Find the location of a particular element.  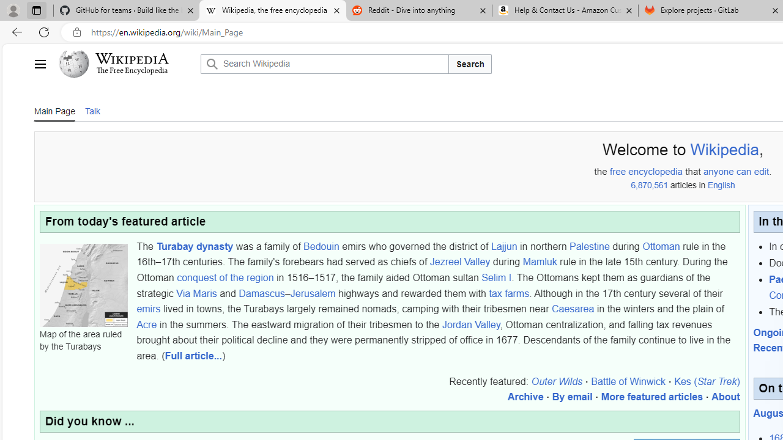

Jordan Valley is located at coordinates (470, 324).